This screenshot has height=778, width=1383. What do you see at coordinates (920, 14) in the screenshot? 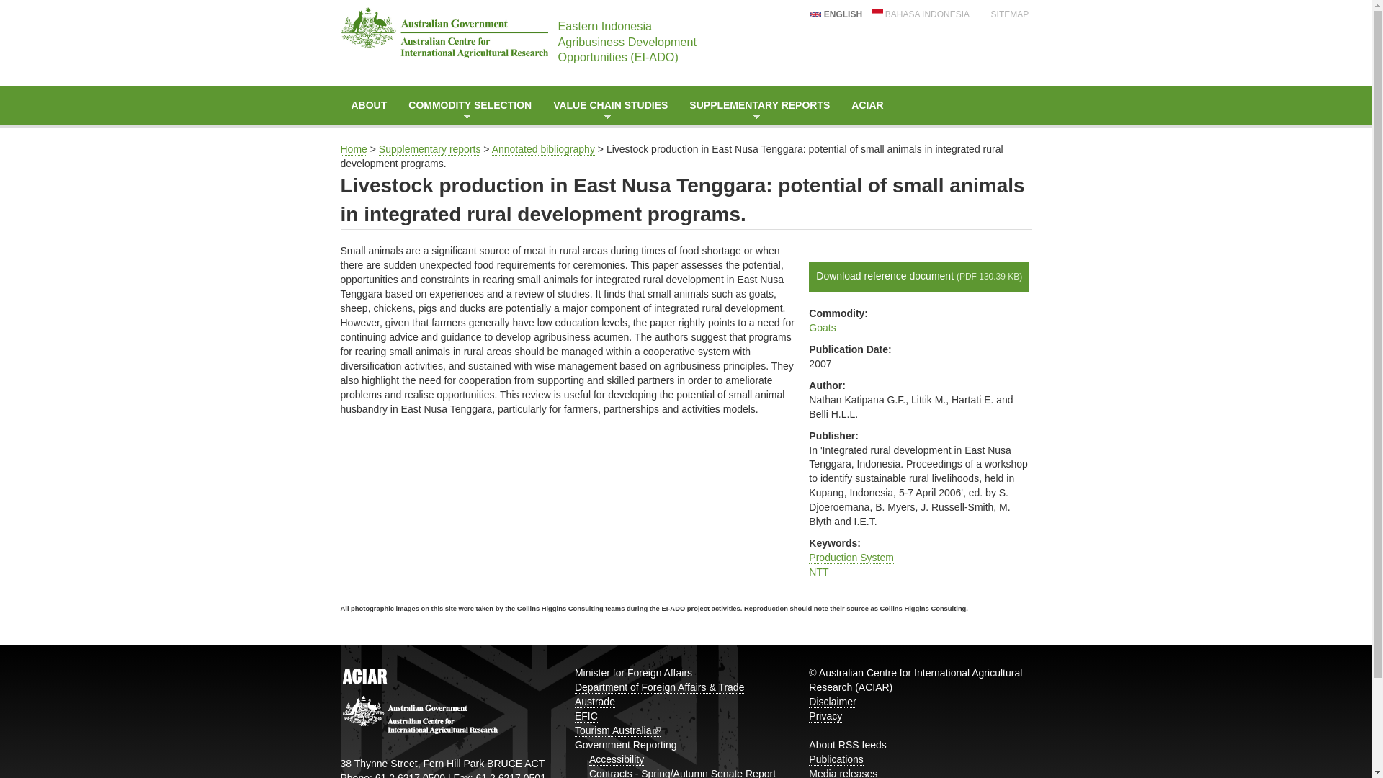
I see `BAHASA INDONESIA` at bounding box center [920, 14].